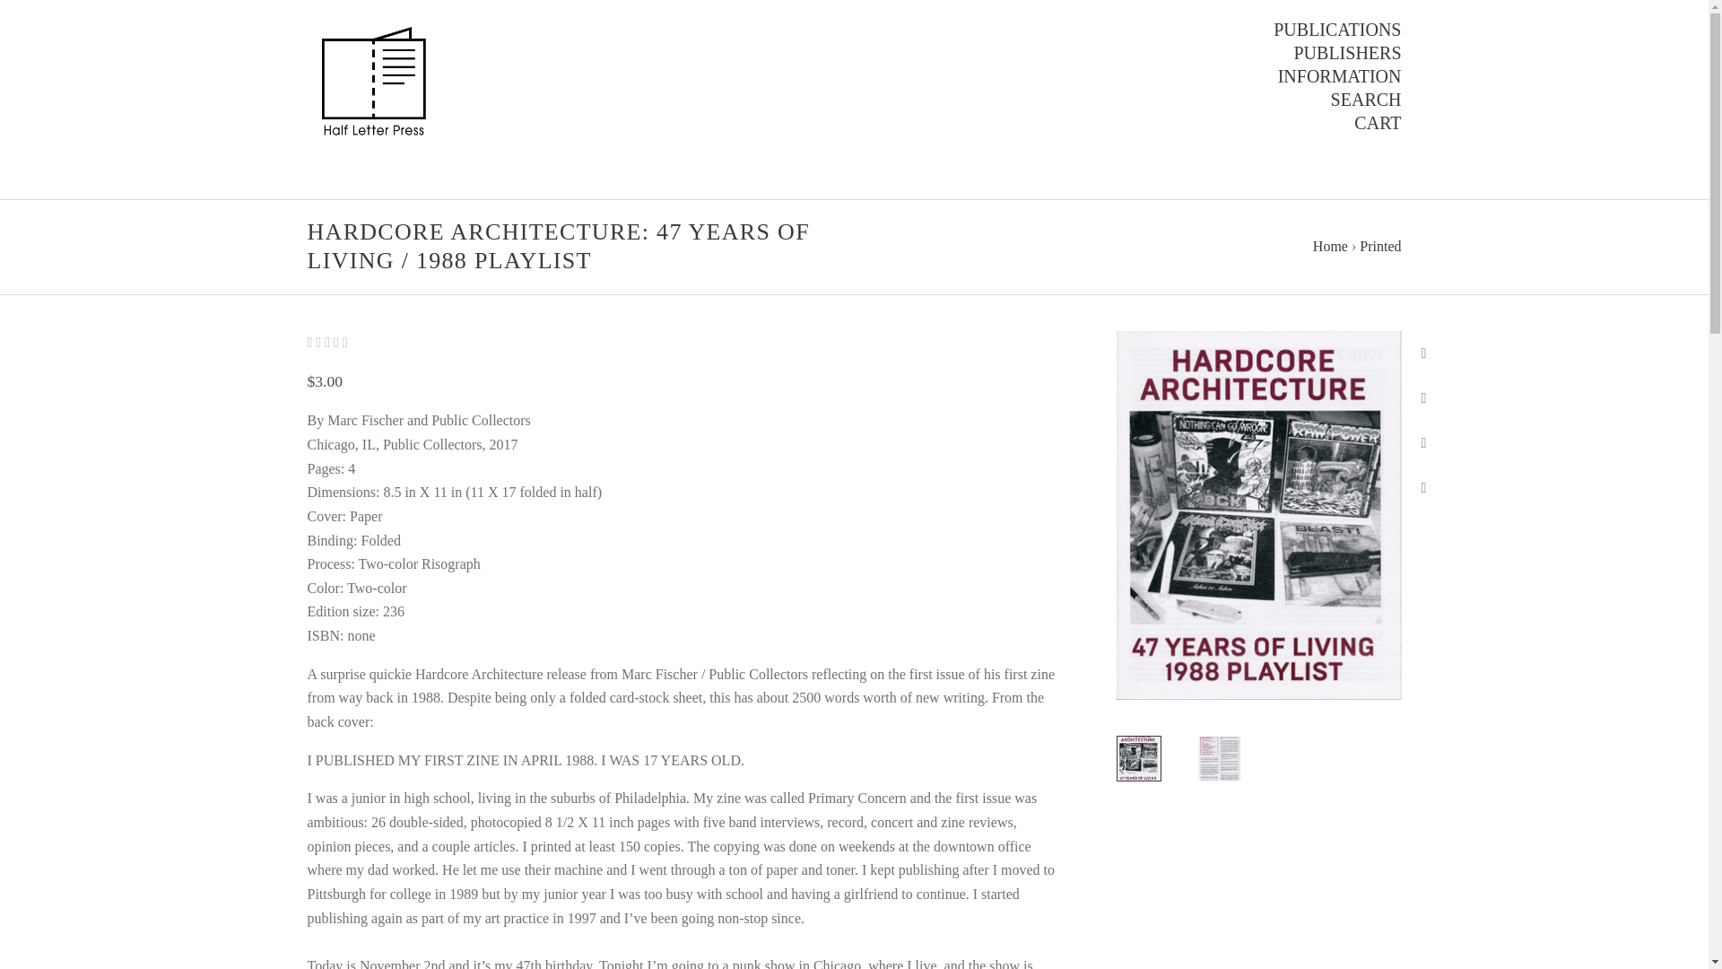 This screenshot has height=969, width=1722. What do you see at coordinates (1347, 53) in the screenshot?
I see `PUBLISHERS` at bounding box center [1347, 53].